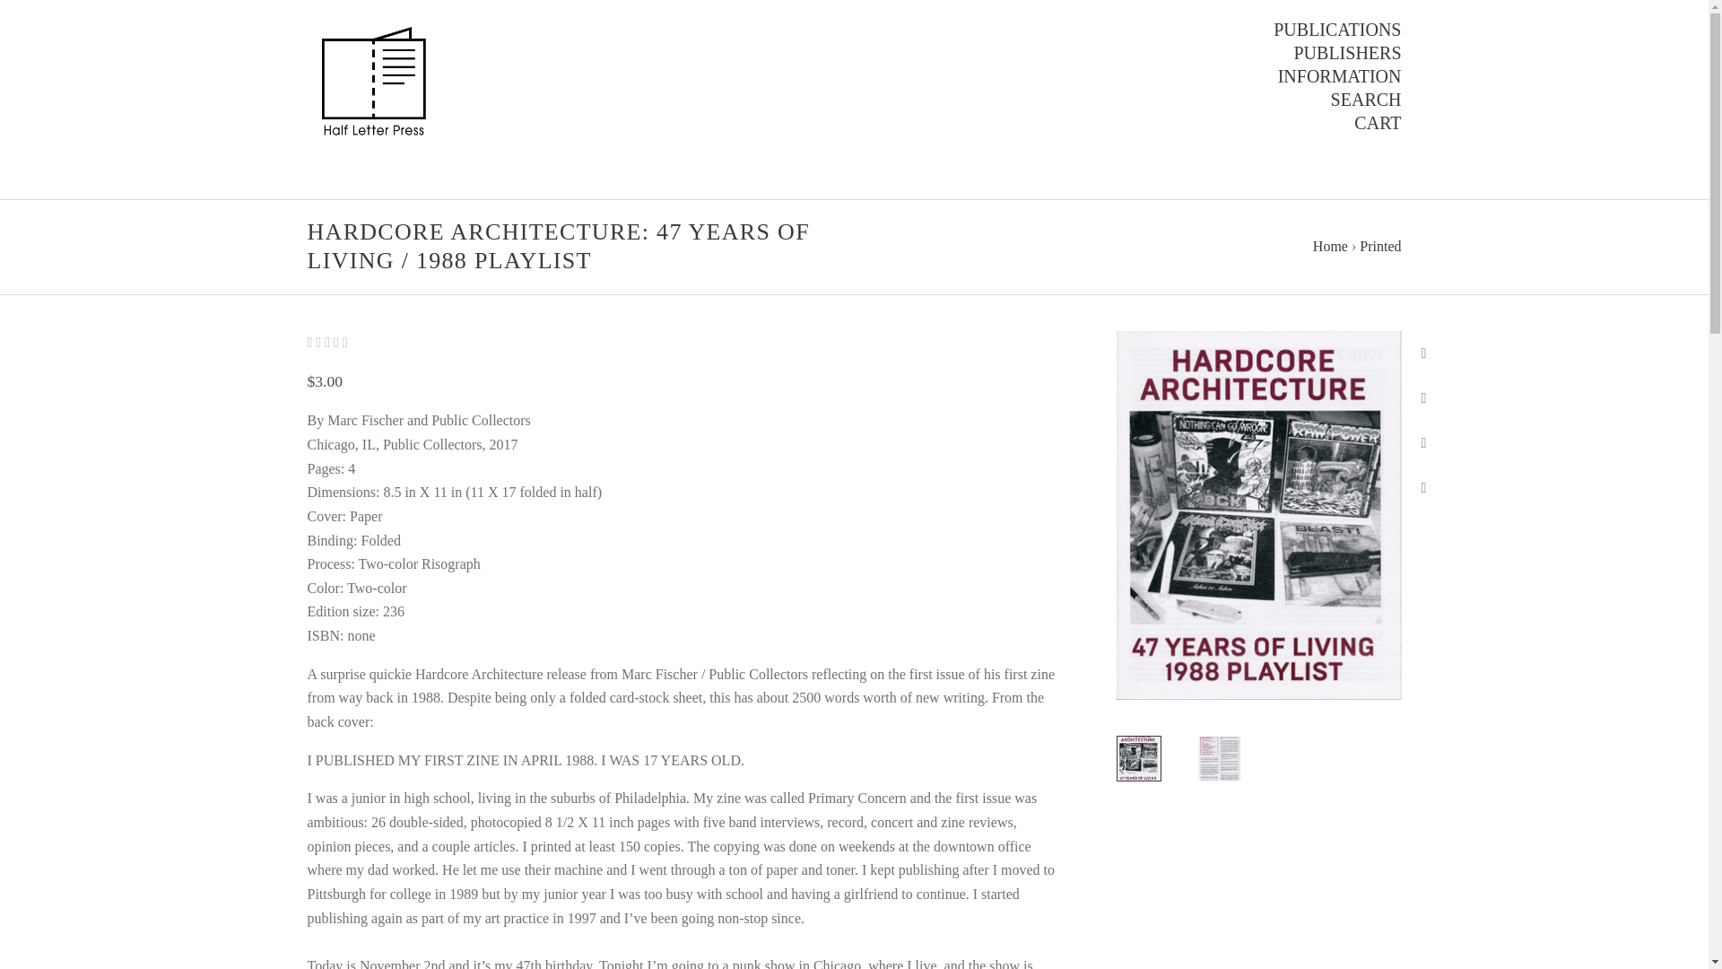 This screenshot has height=969, width=1722. What do you see at coordinates (1347, 53) in the screenshot?
I see `PUBLISHERS` at bounding box center [1347, 53].